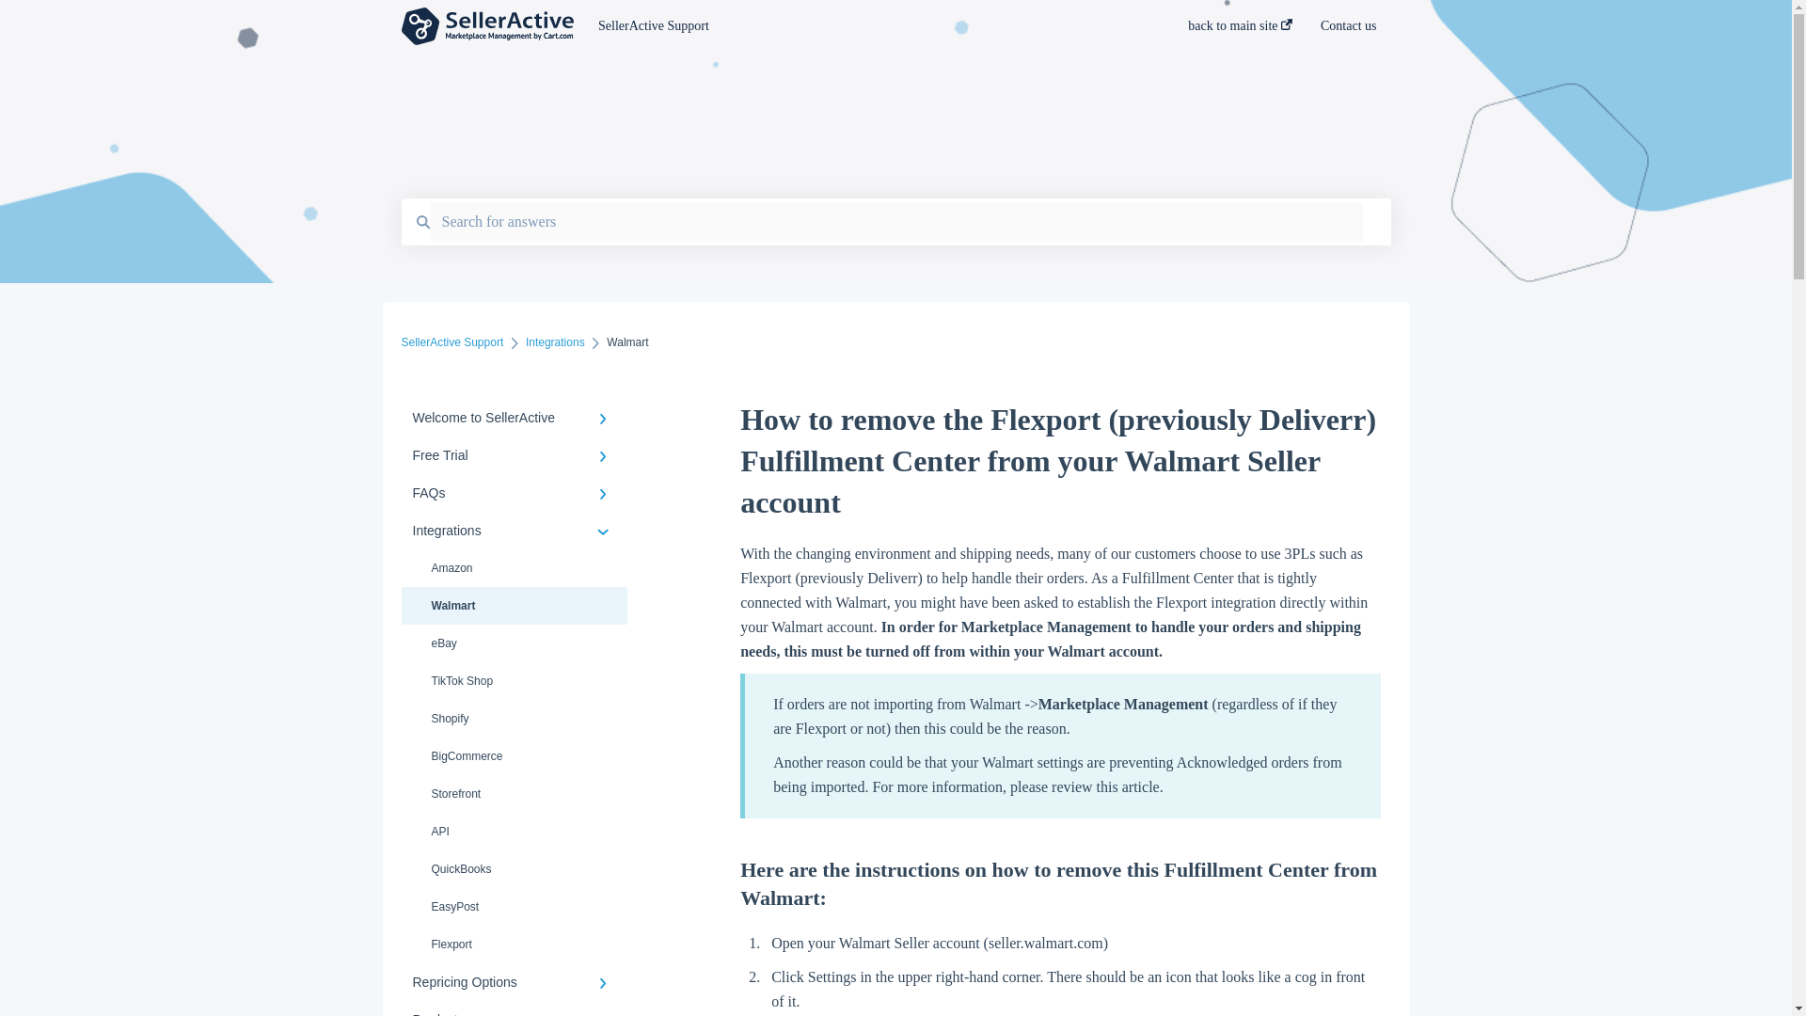  I want to click on Contact us, so click(1348, 31).